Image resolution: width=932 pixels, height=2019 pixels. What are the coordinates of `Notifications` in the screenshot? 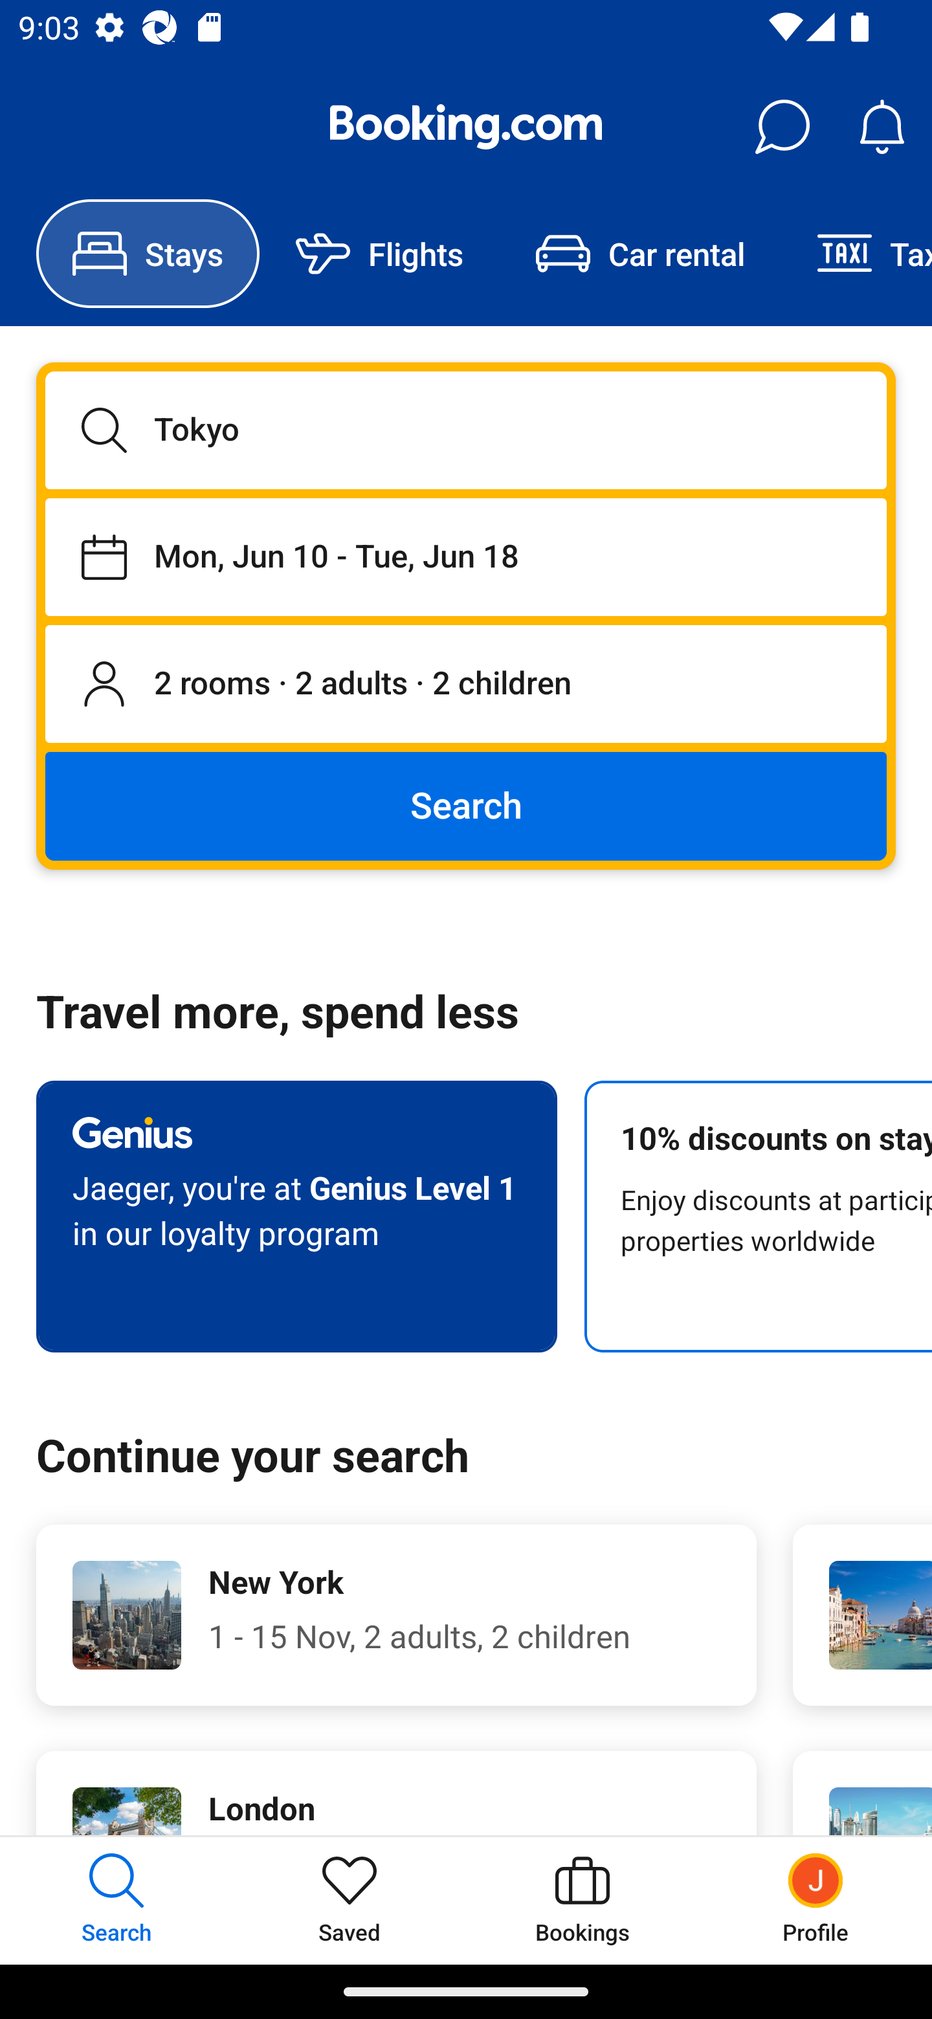 It's located at (882, 127).